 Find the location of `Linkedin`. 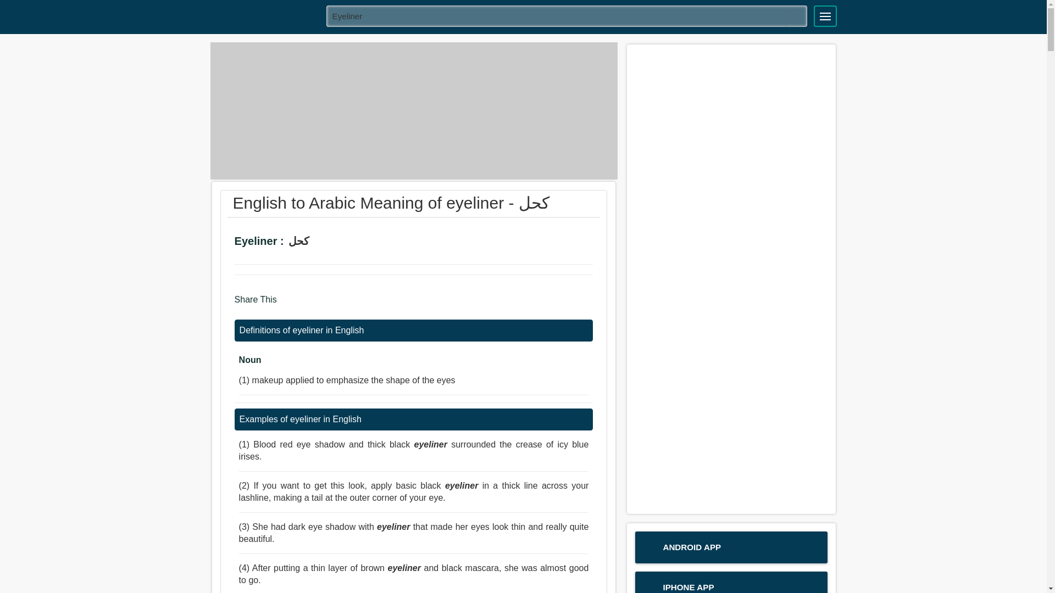

Linkedin is located at coordinates (332, 304).